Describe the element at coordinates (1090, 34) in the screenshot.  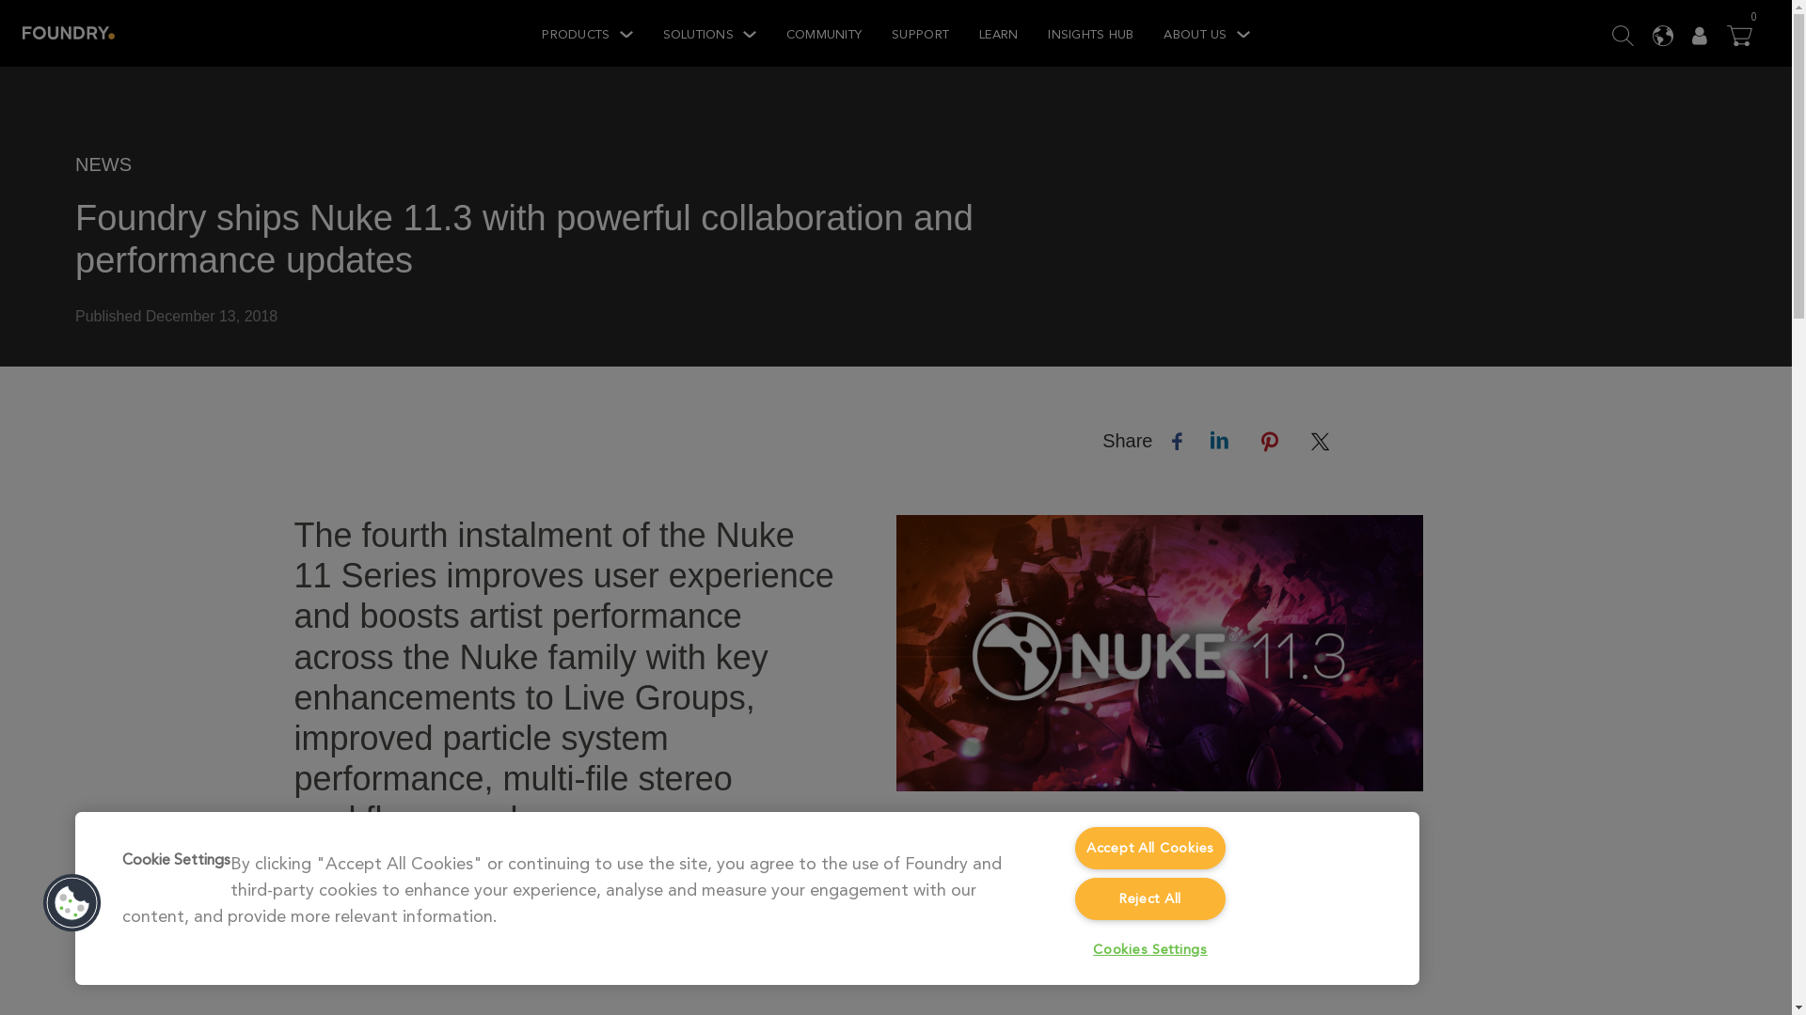
I see `INSIGHTS HUB` at that location.